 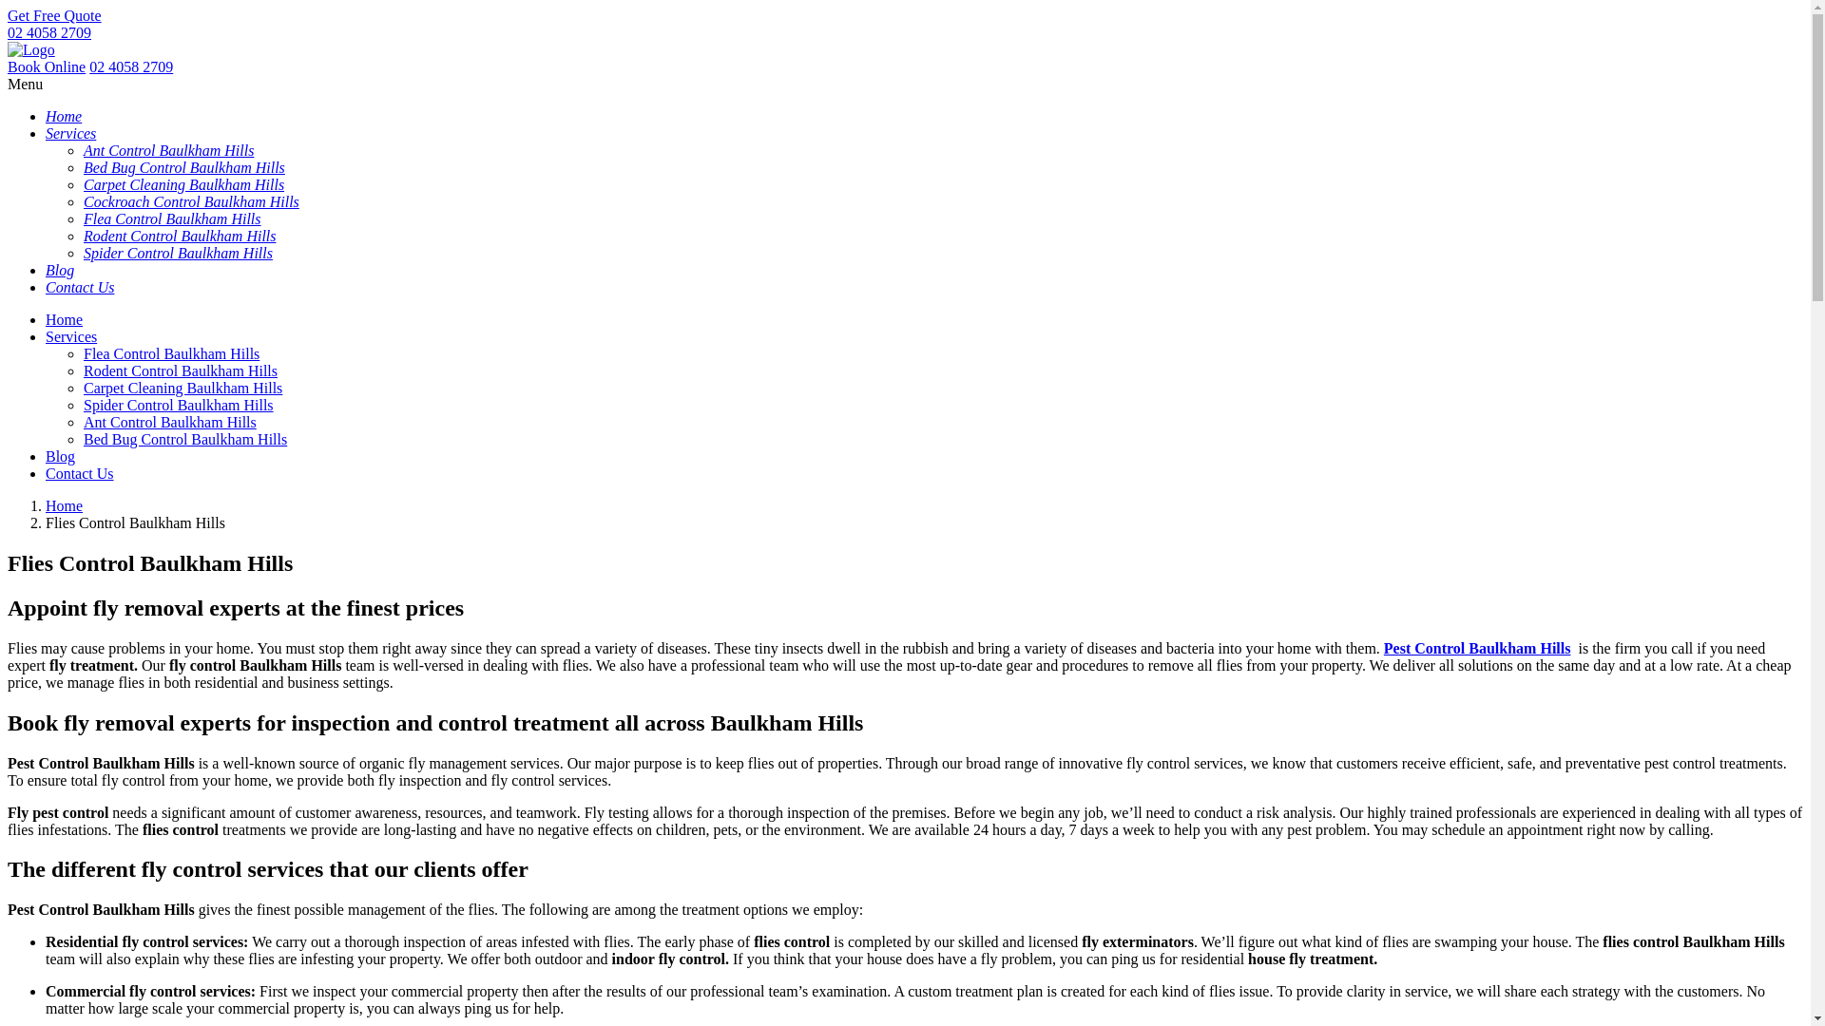 I want to click on Rodent Control Baulkham Hills, so click(x=181, y=370).